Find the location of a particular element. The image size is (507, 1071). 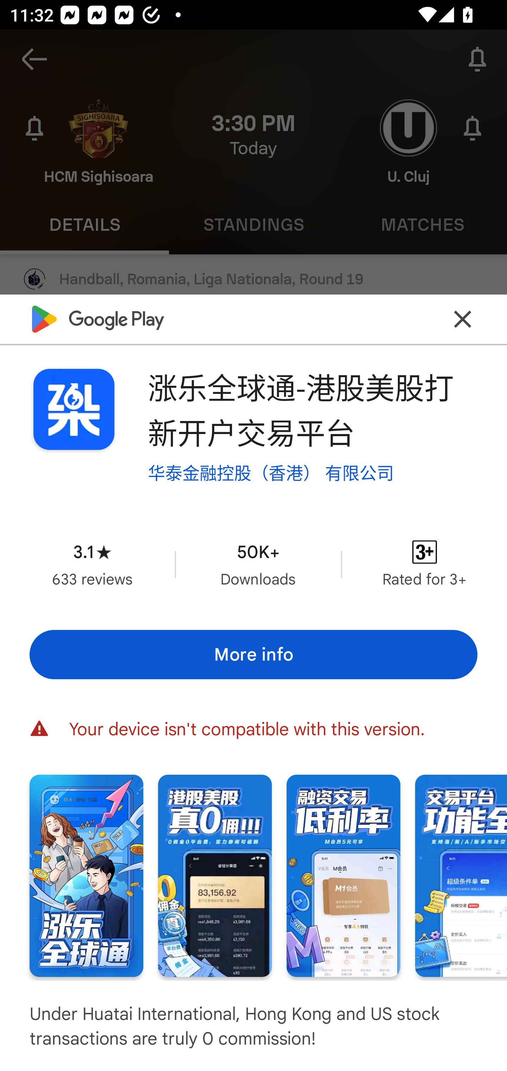

Screenshot "2" of "6" is located at coordinates (215, 875).